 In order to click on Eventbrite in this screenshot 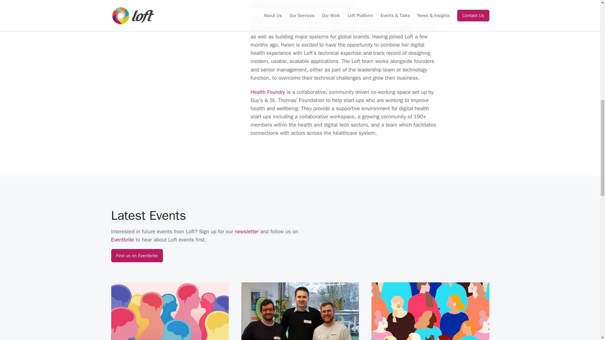, I will do `click(122, 240)`.